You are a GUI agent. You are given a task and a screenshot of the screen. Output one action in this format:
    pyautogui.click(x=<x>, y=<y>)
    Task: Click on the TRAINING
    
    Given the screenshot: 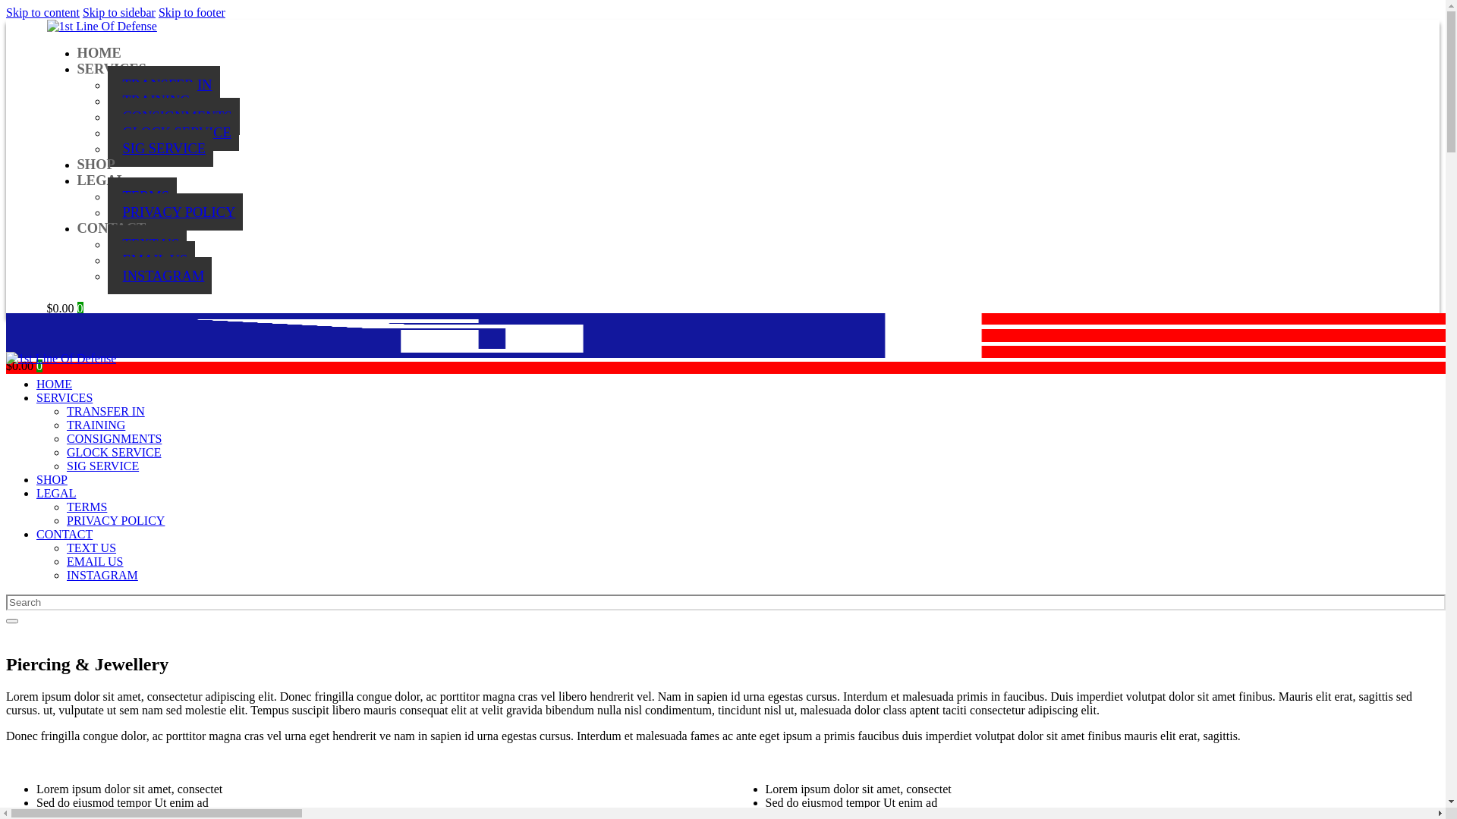 What is the action you would take?
    pyautogui.click(x=96, y=425)
    